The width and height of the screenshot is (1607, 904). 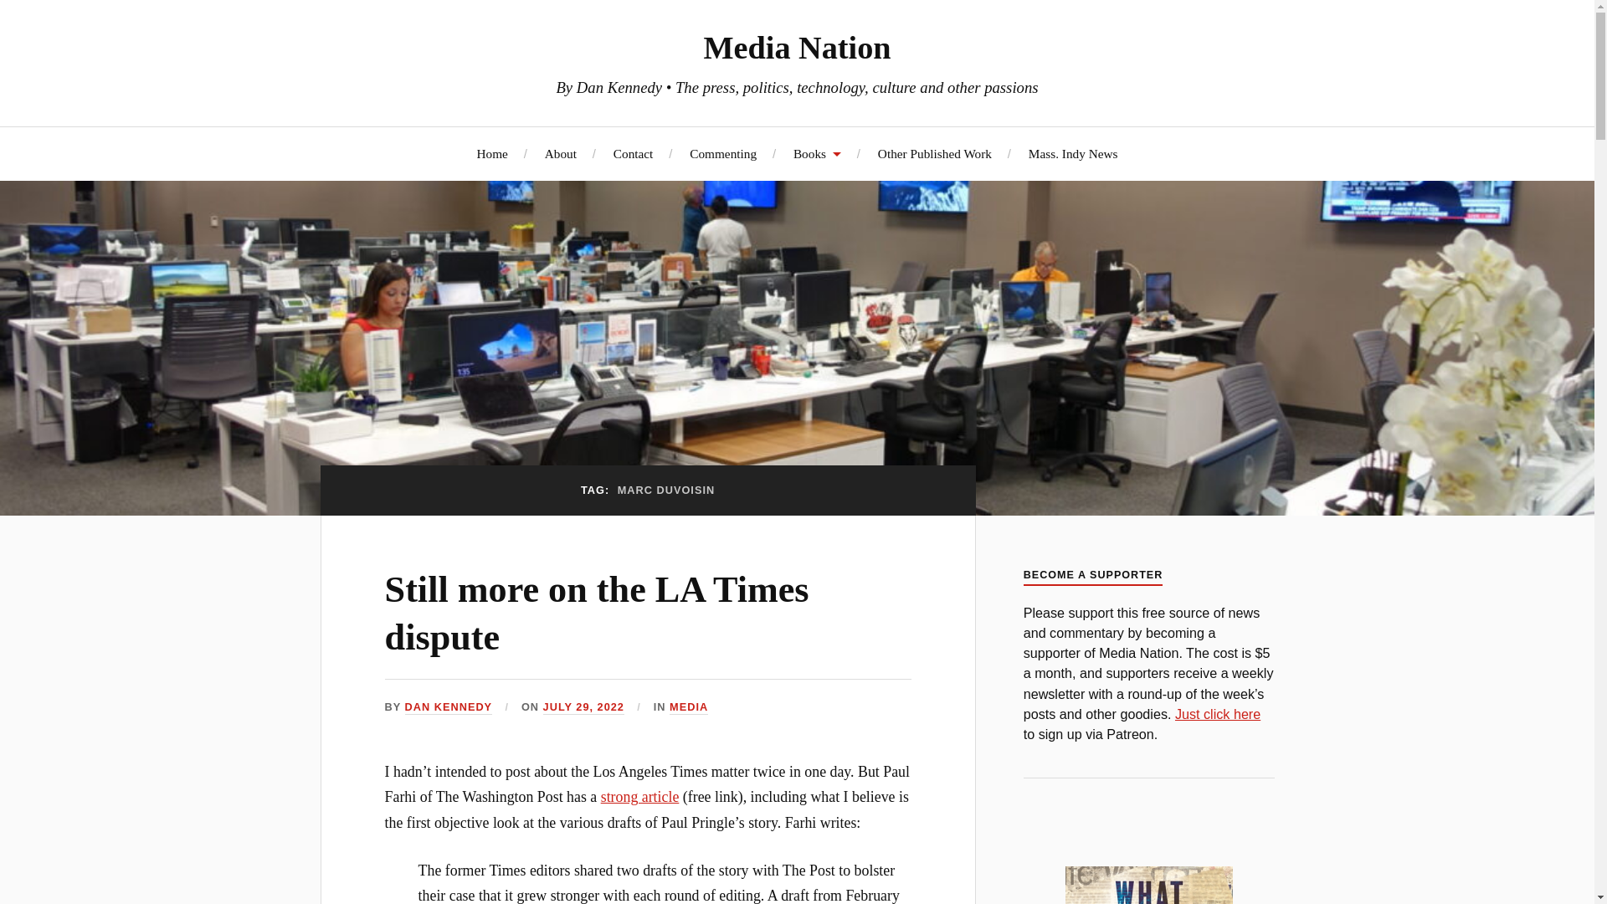 I want to click on Mass. Indy News, so click(x=1073, y=153).